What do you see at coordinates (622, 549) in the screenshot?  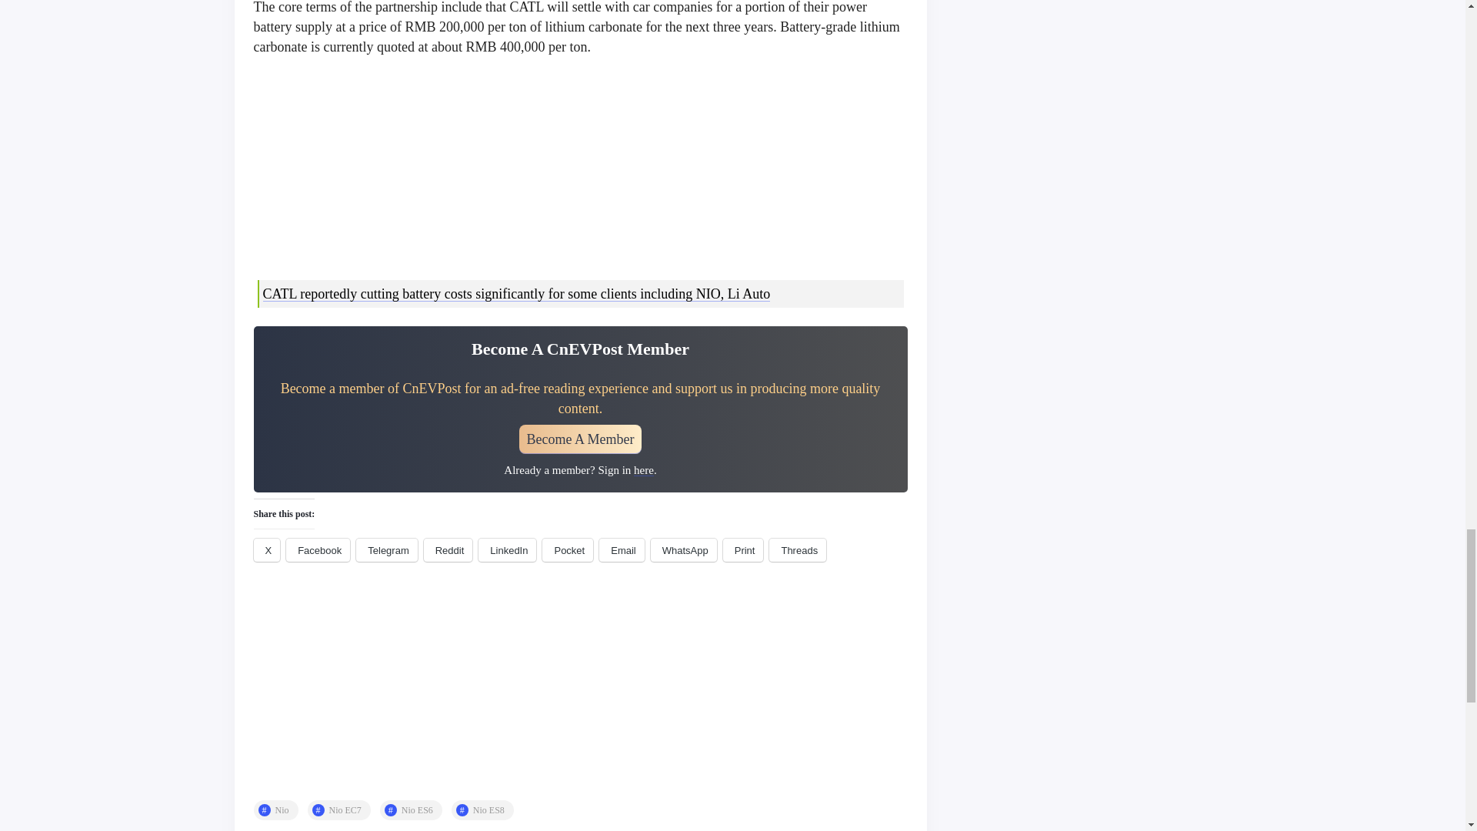 I see `Click to email a link to a friend` at bounding box center [622, 549].